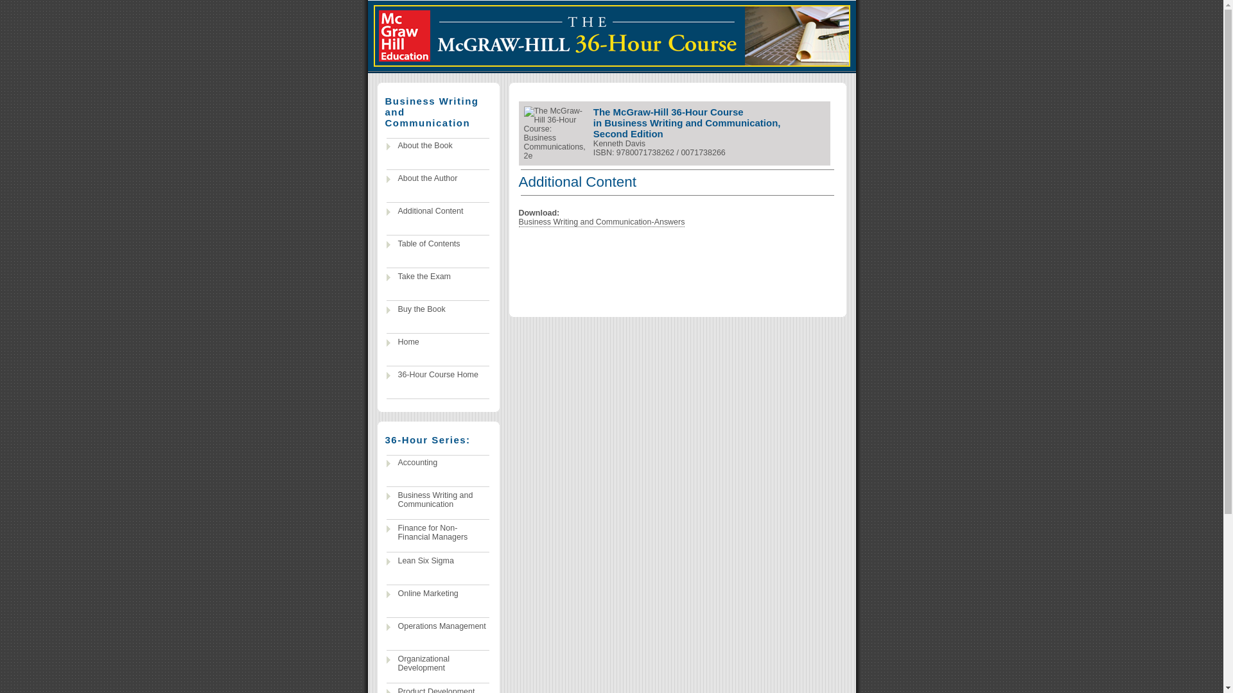  I want to click on Buy the Book, so click(438, 310).